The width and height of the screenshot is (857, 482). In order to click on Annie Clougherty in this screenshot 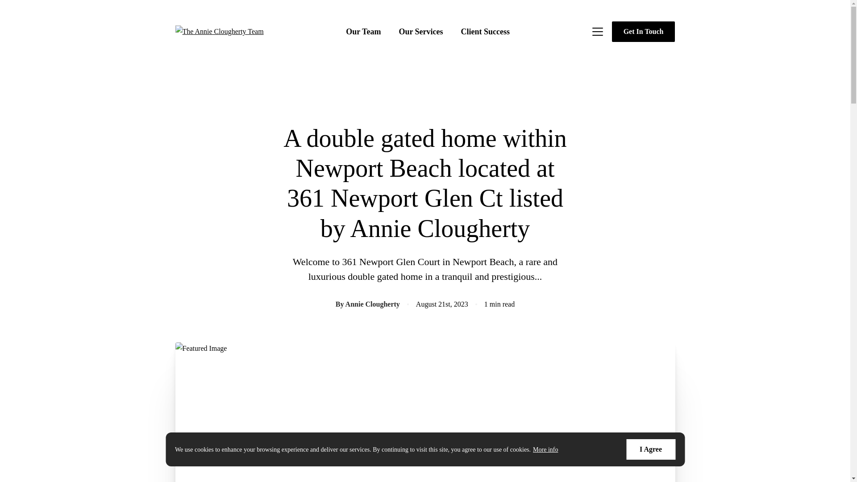, I will do `click(372, 304)`.